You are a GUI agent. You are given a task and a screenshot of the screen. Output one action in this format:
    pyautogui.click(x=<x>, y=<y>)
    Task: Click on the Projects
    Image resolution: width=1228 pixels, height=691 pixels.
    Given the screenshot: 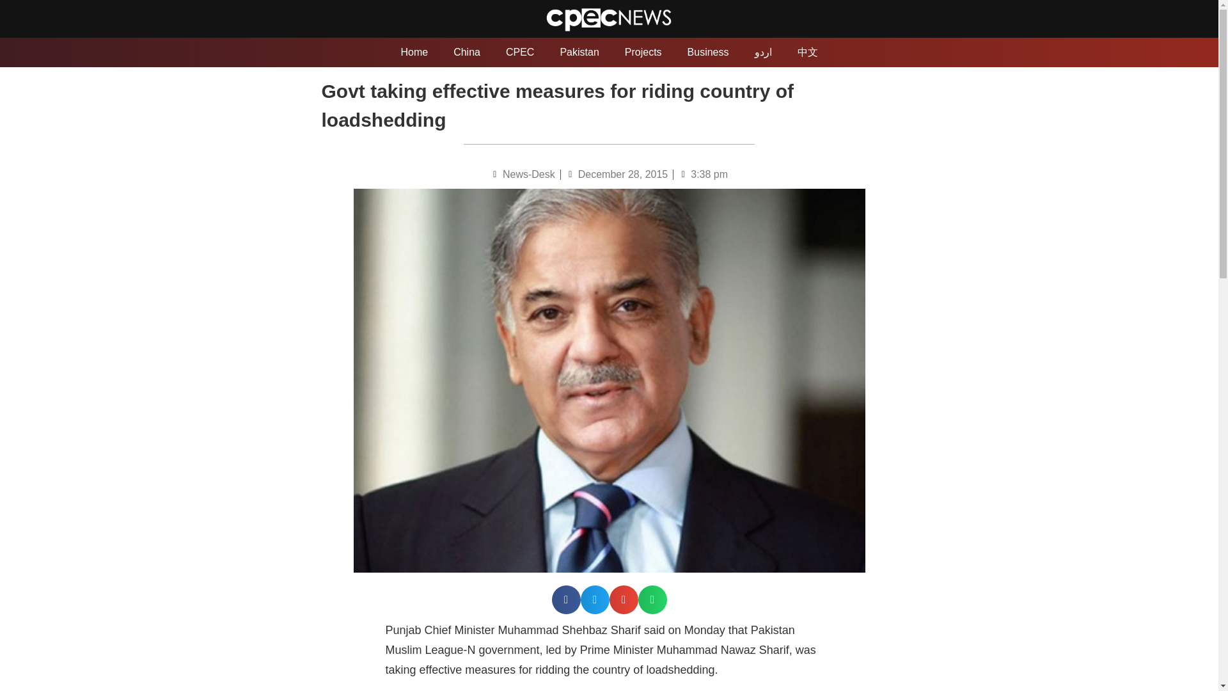 What is the action you would take?
    pyautogui.click(x=643, y=52)
    